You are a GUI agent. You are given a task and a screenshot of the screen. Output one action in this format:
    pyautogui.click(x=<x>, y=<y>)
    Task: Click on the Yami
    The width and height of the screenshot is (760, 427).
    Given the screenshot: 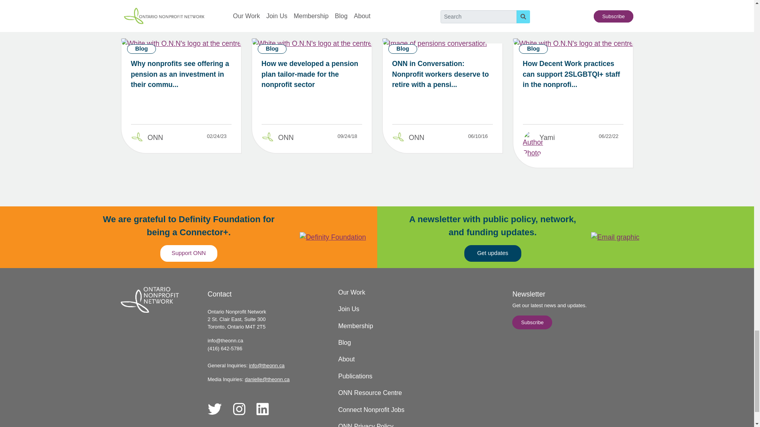 What is the action you would take?
    pyautogui.click(x=547, y=138)
    